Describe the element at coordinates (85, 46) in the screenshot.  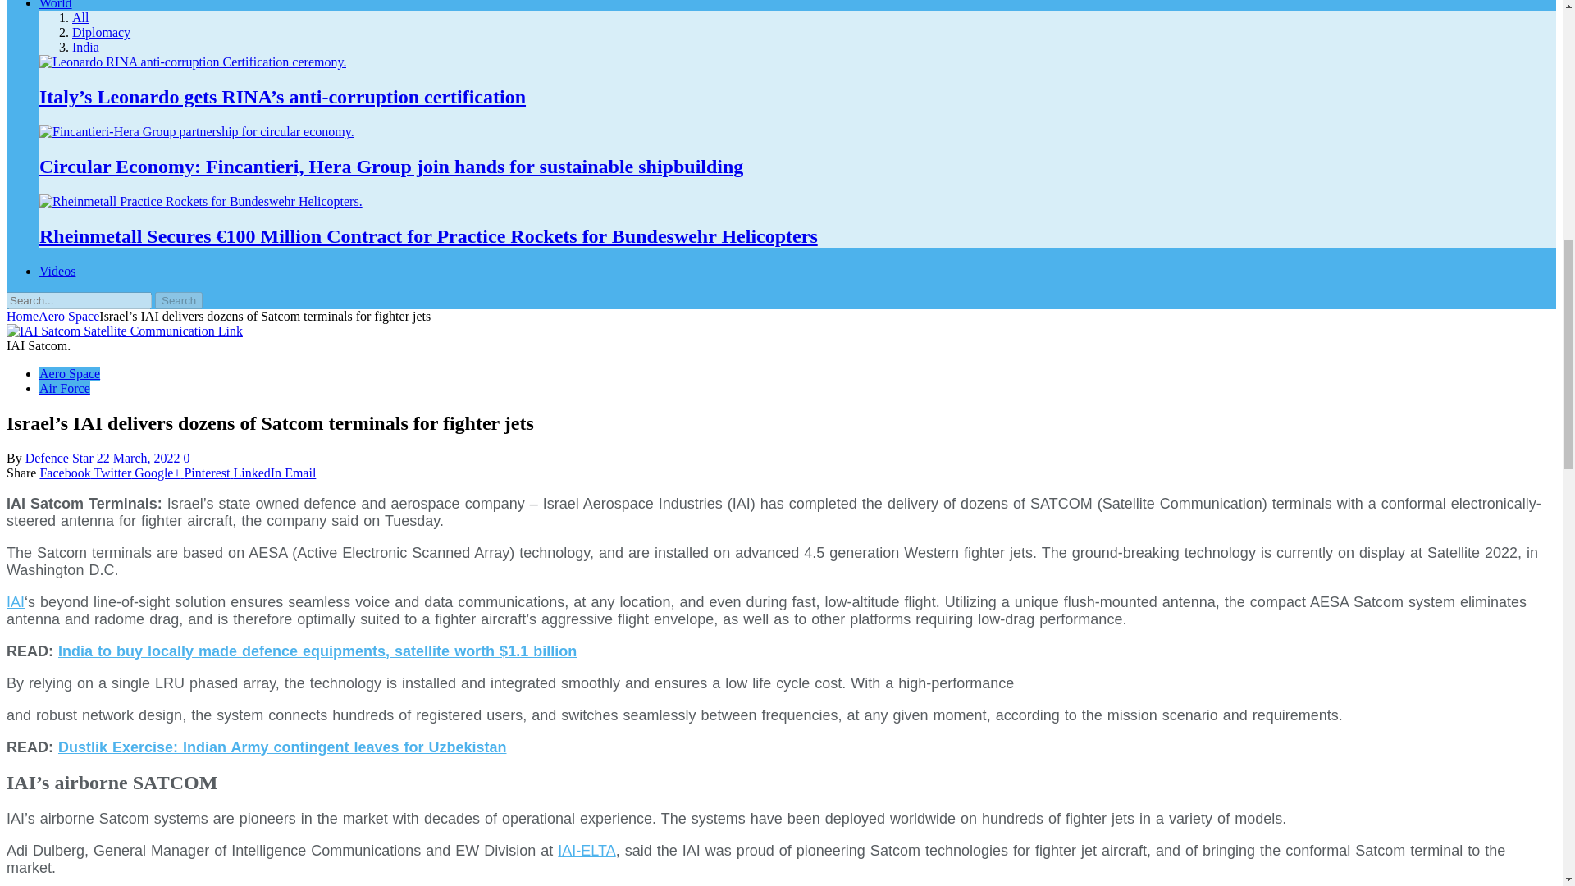
I see `India` at that location.